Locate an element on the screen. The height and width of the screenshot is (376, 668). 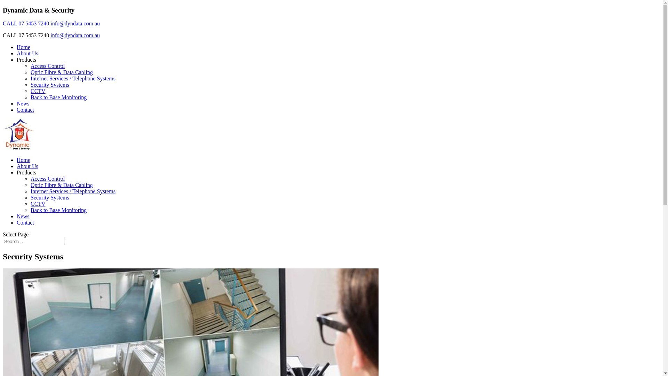
Internet Services / Telephone Systems is located at coordinates (73, 191).